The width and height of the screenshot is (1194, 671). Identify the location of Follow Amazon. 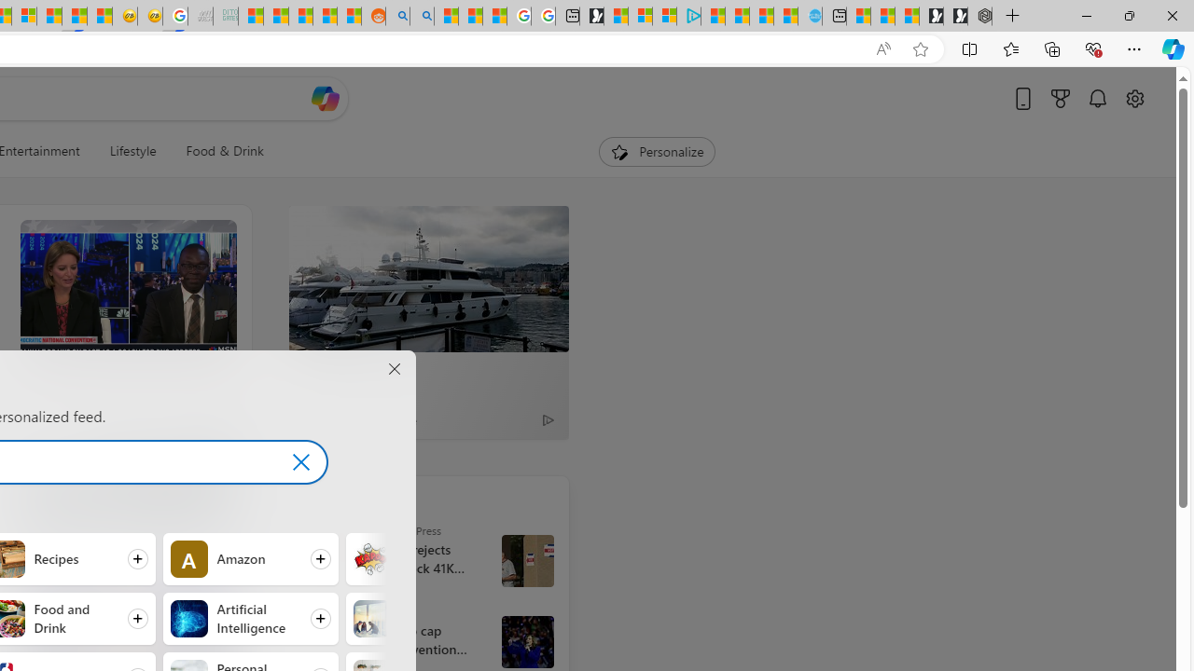
(250, 558).